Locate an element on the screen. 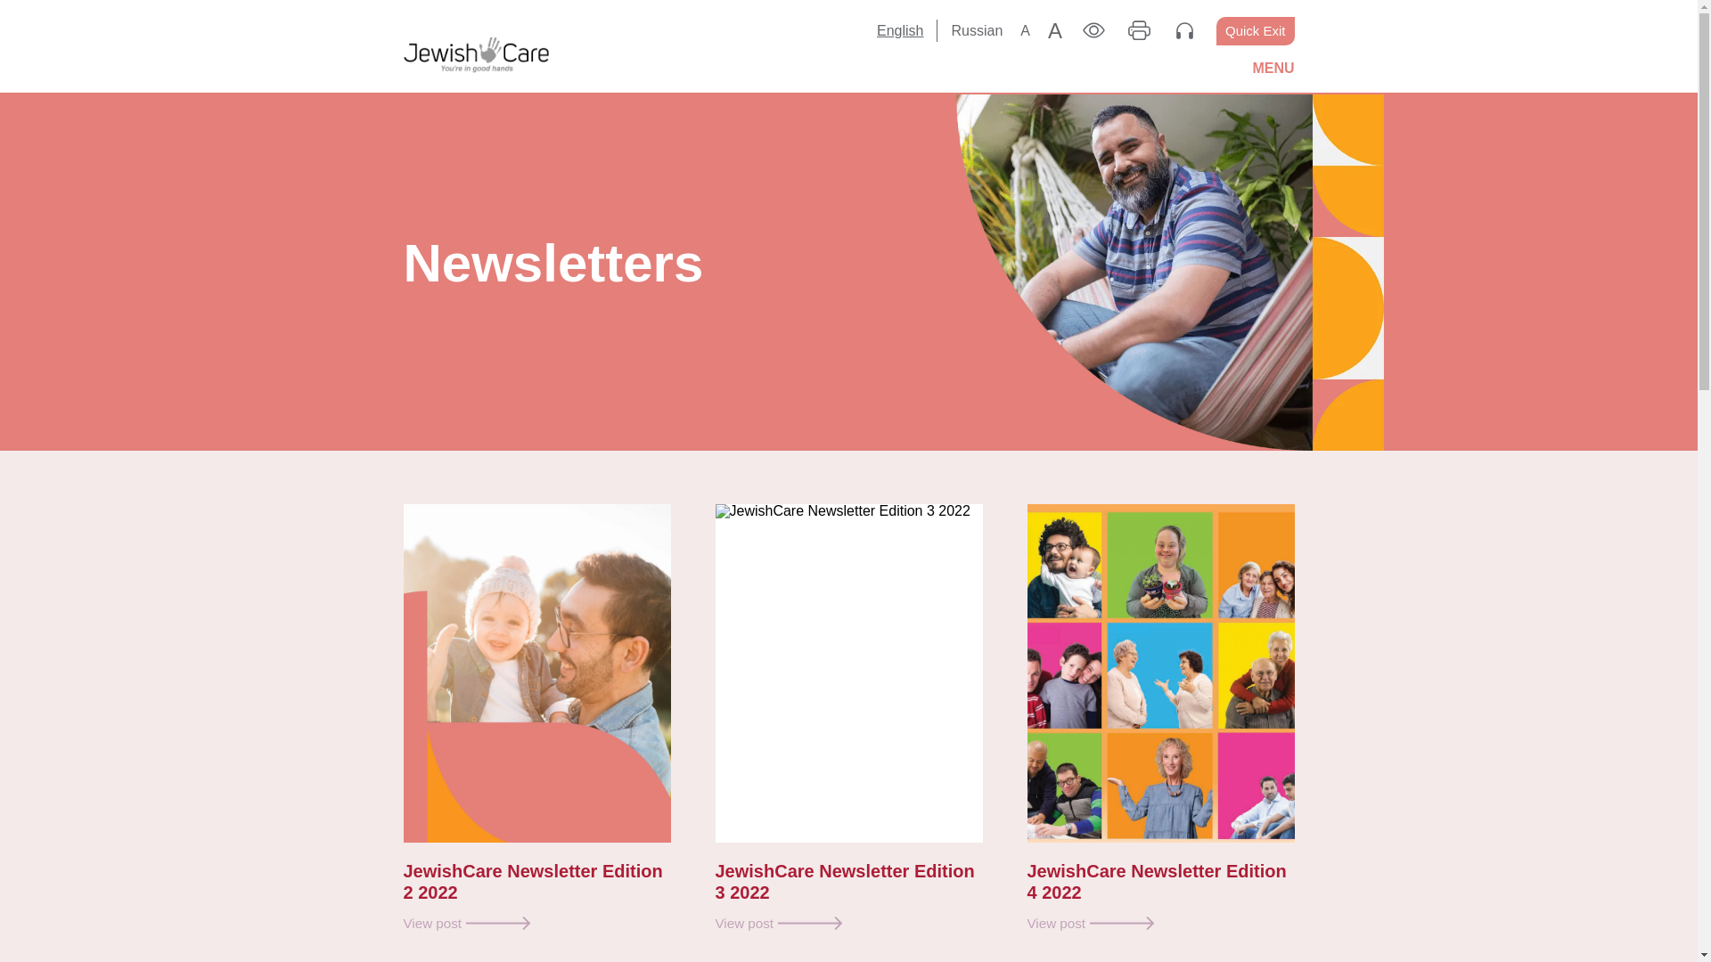 This screenshot has height=962, width=1711. Quick Exit is located at coordinates (1256, 30).